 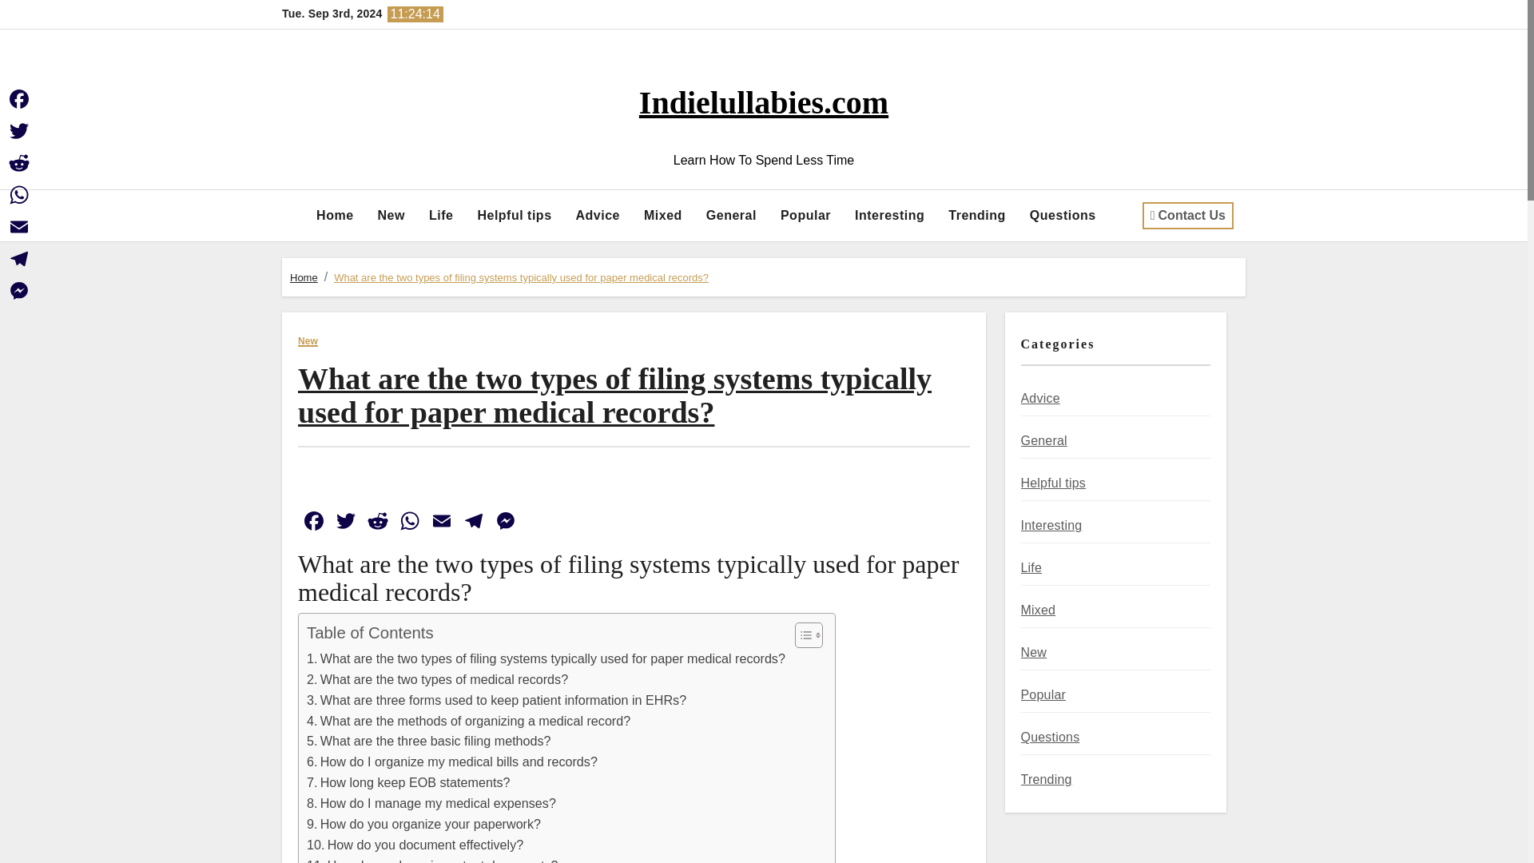 I want to click on Helpful tips, so click(x=513, y=216).